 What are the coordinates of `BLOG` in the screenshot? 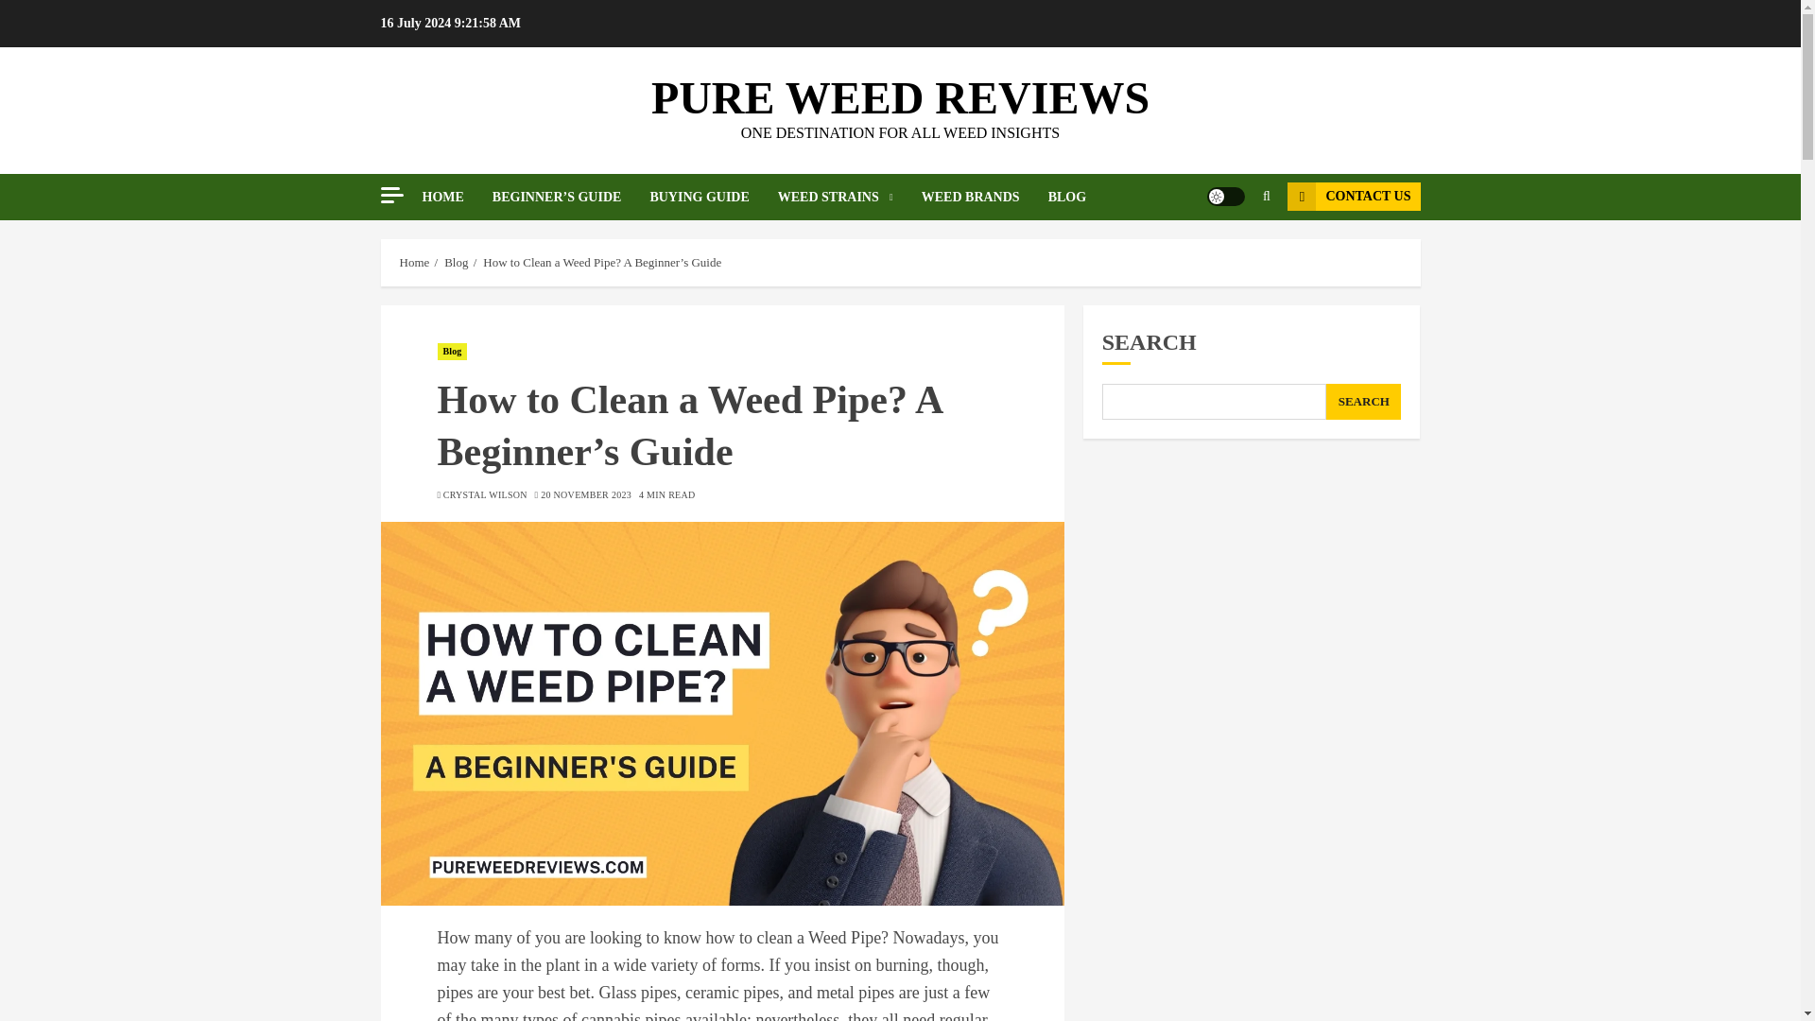 It's located at (1066, 197).